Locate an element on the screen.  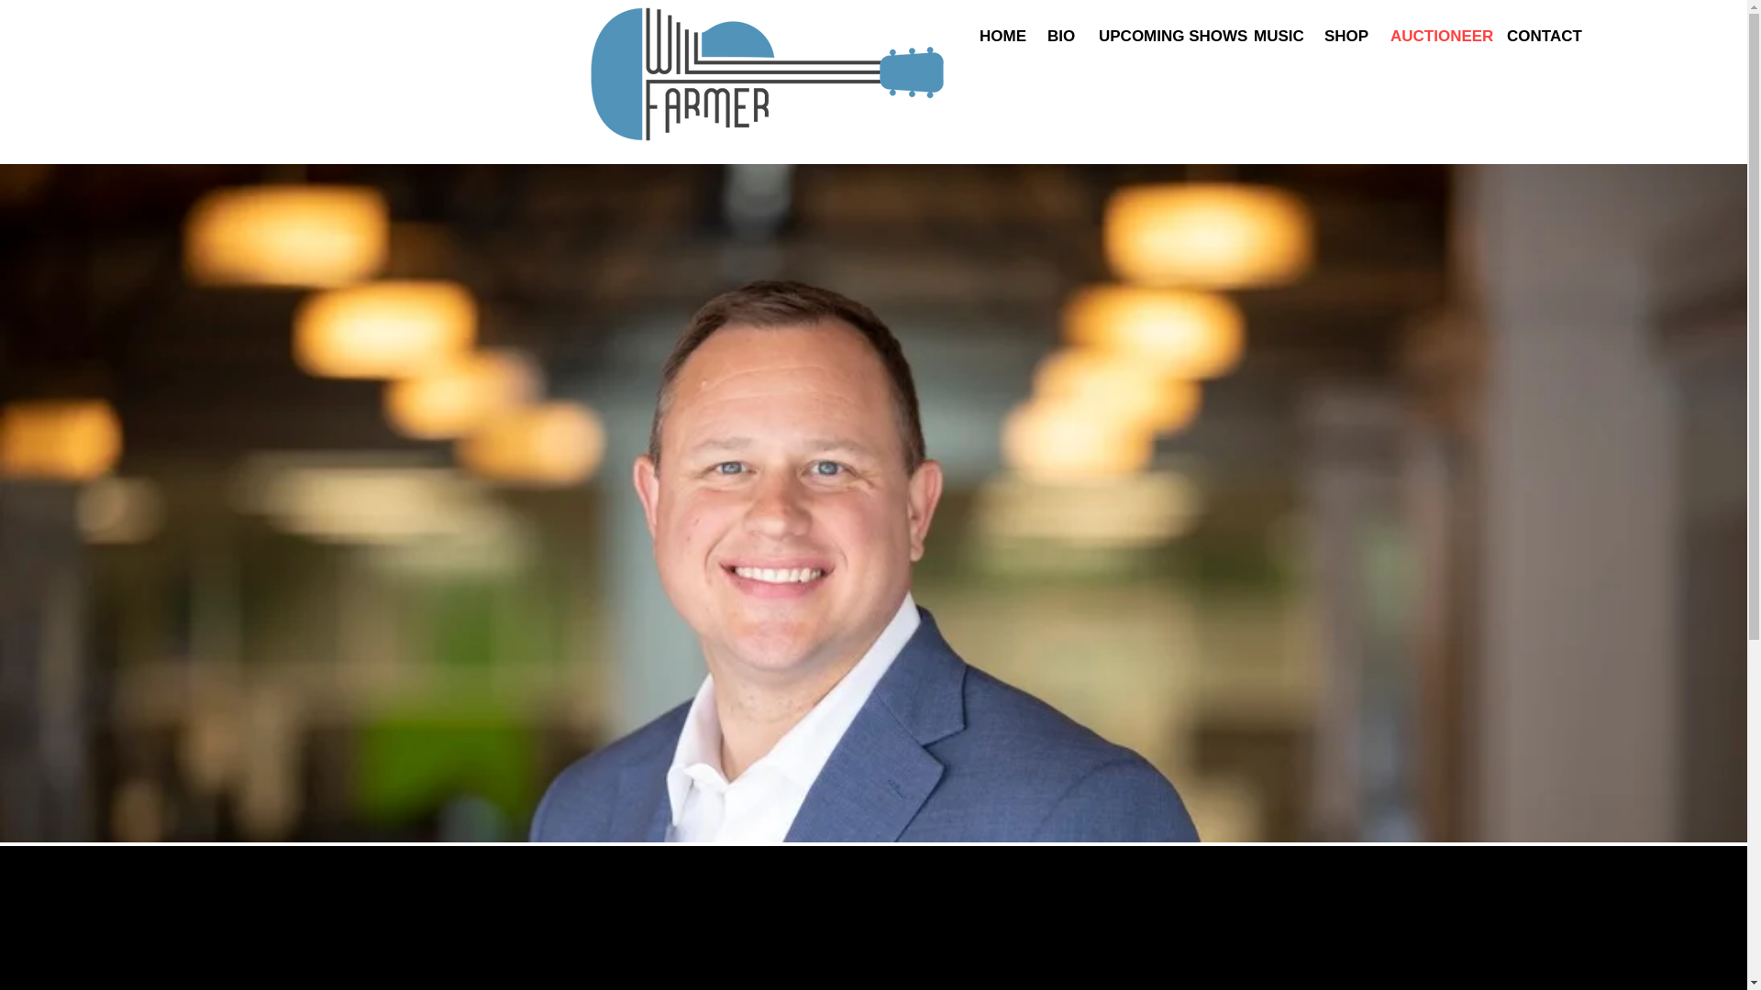
Logo-Black-and-Blue.png is located at coordinates (767, 74).